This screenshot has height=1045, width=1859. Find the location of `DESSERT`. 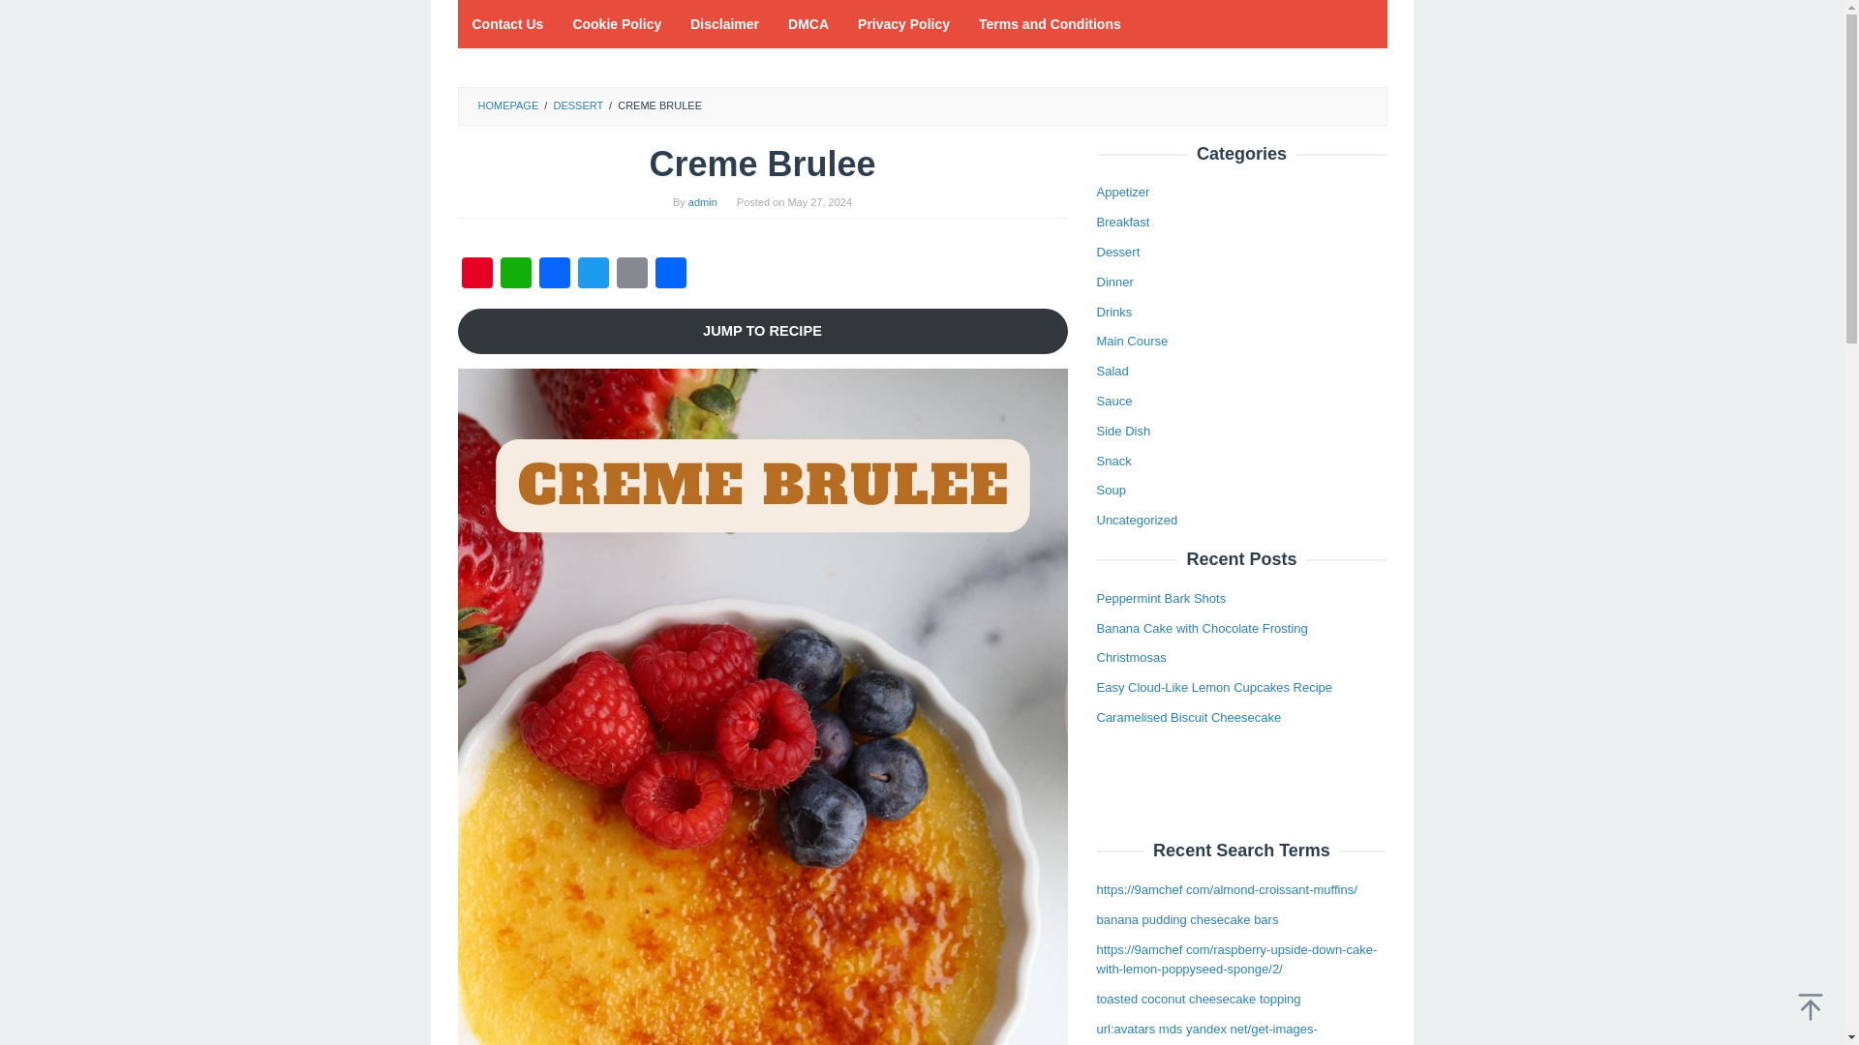

DESSERT is located at coordinates (577, 104).